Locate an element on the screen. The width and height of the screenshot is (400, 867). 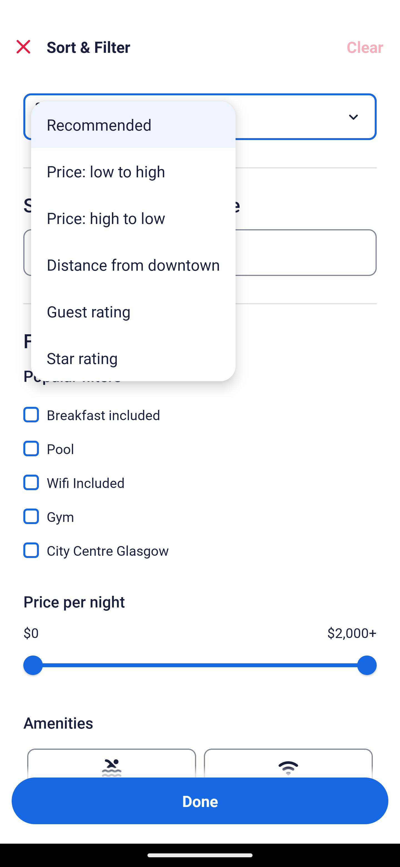
Price: low to high is located at coordinates (133, 171).